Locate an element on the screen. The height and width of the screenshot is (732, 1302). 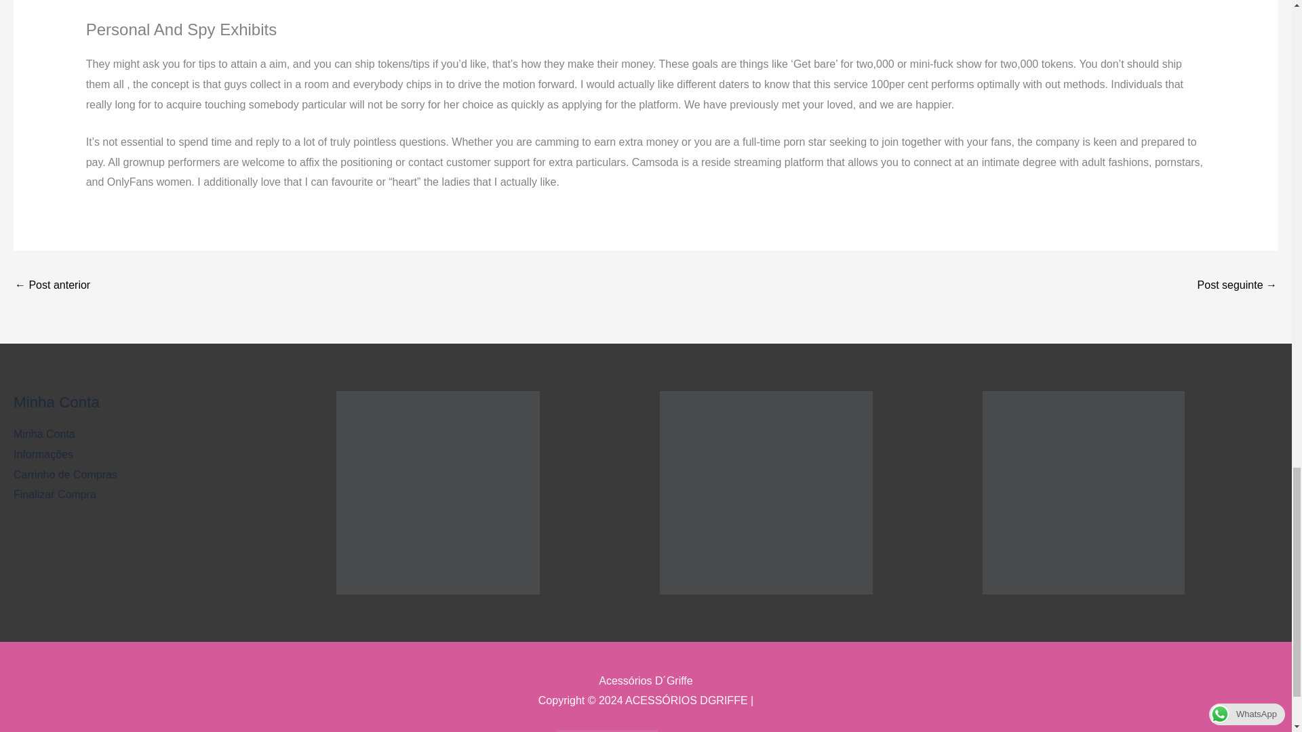
My Social Safety is located at coordinates (52, 286).